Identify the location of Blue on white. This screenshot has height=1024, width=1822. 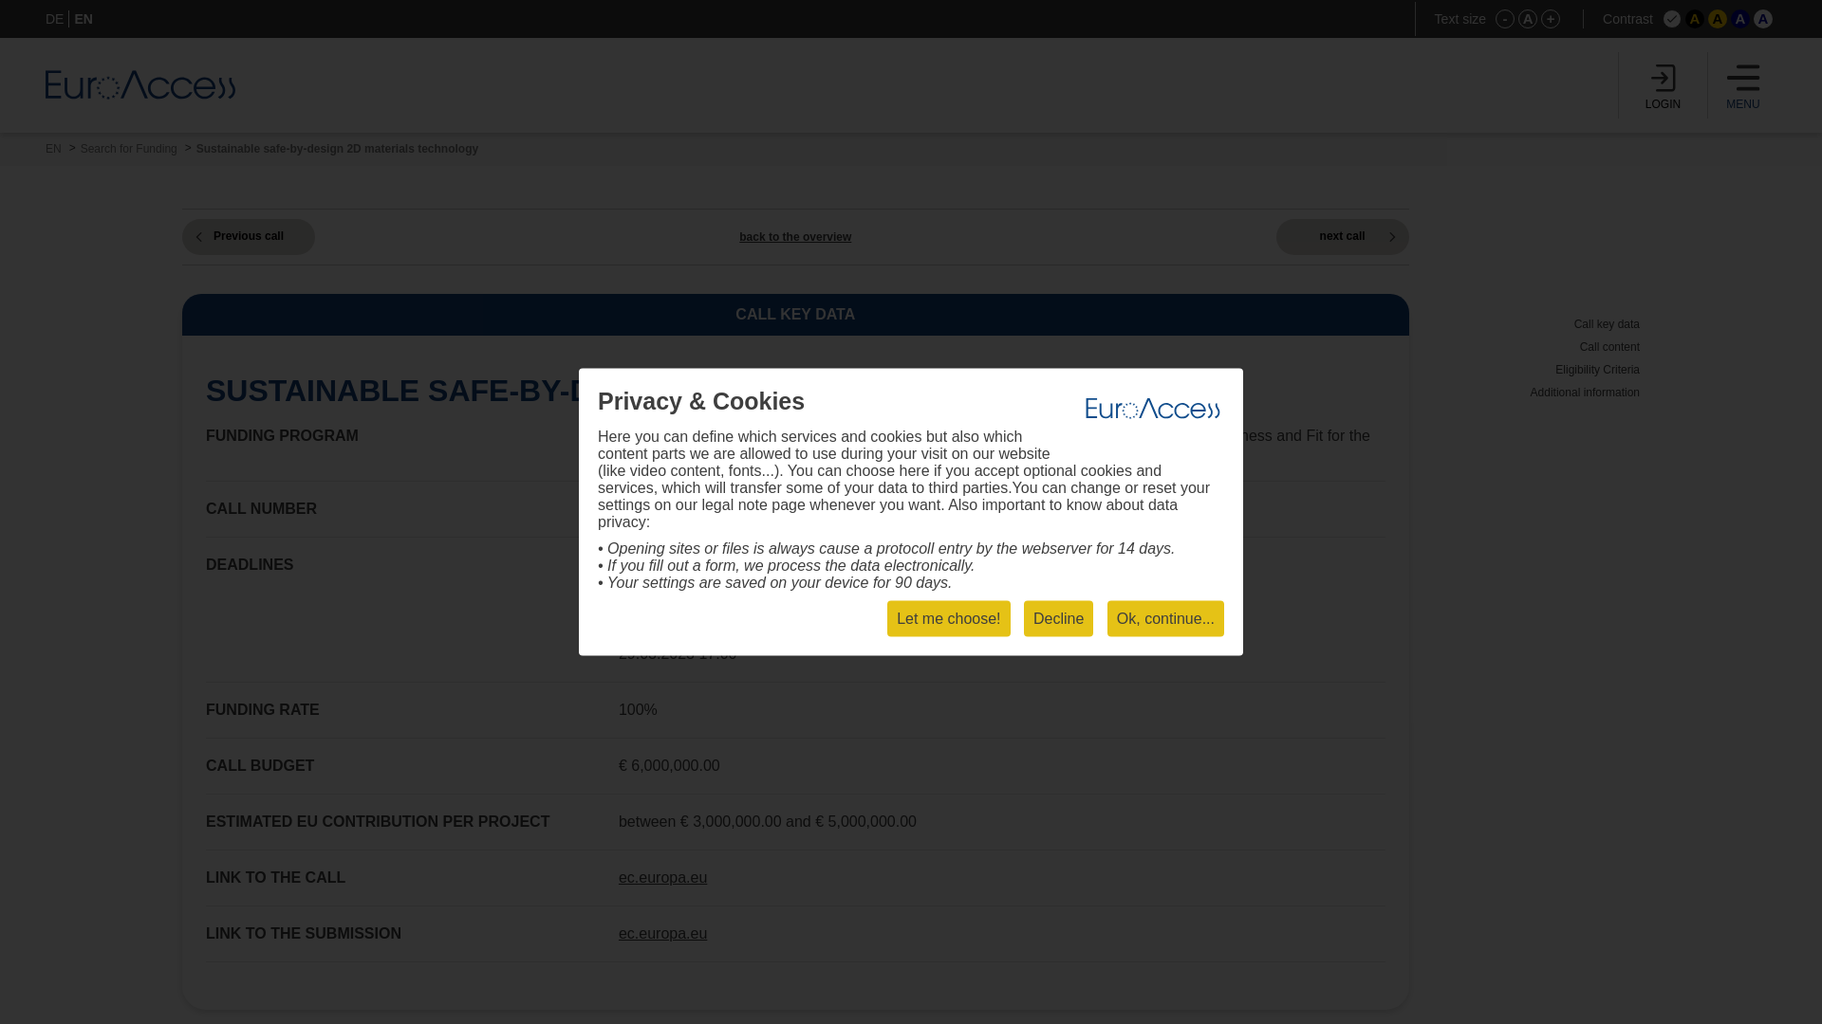
(1763, 19).